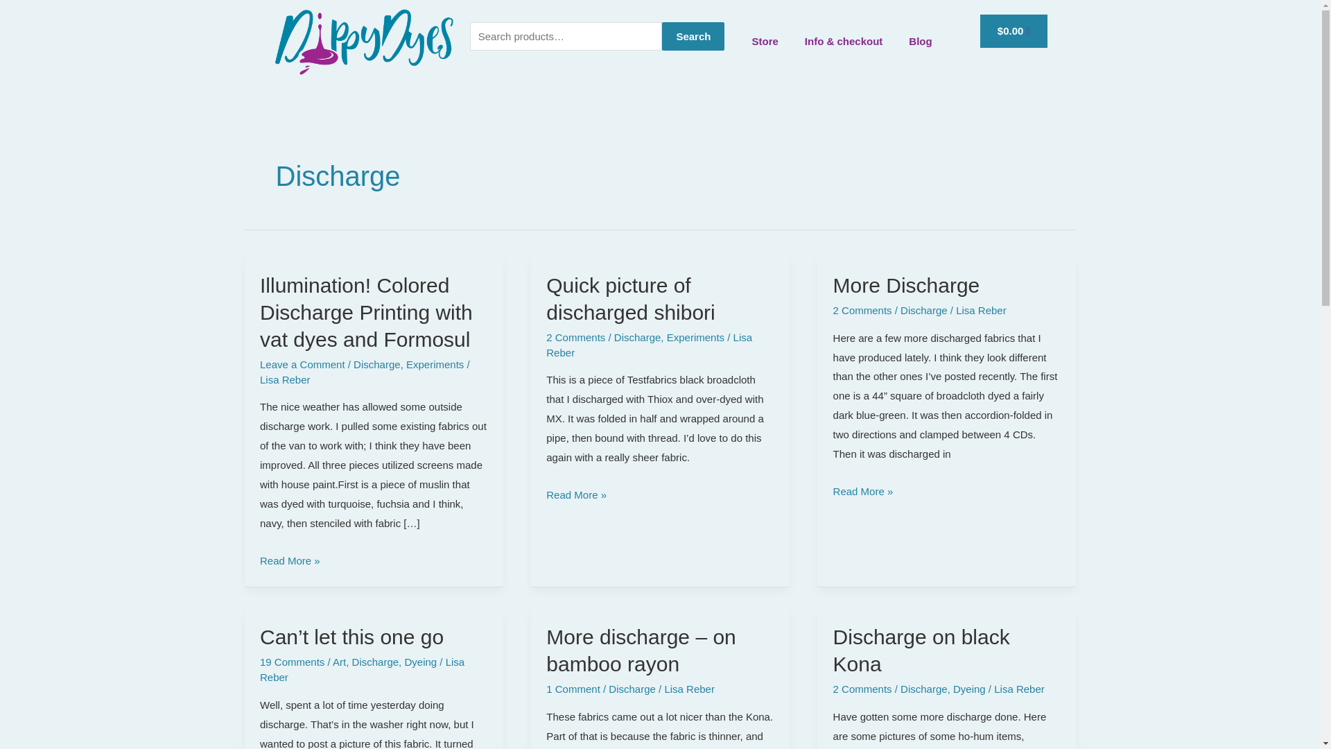  I want to click on View all posts by Lisa Reber, so click(284, 379).